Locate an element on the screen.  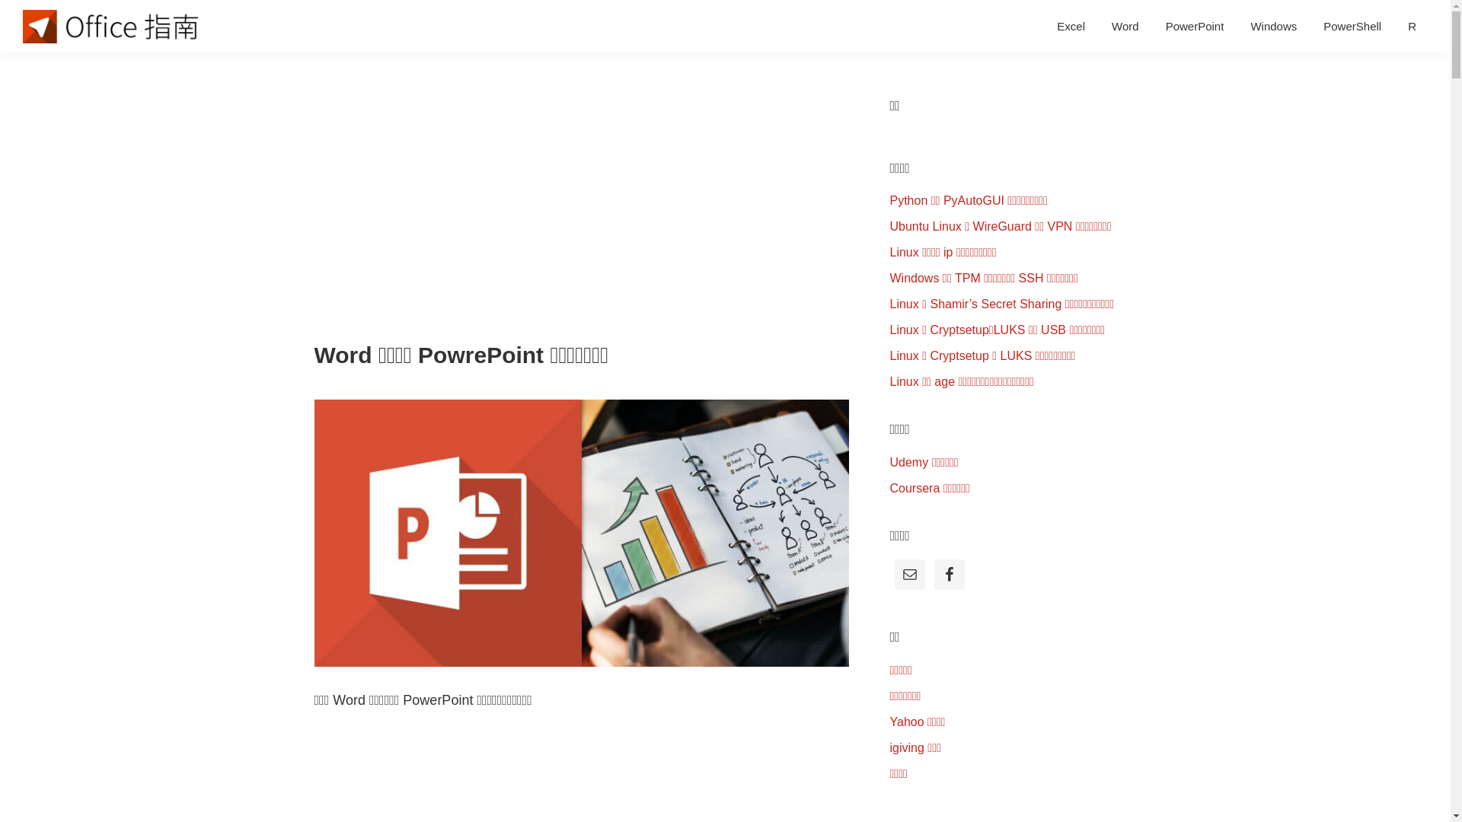
PowerShell is located at coordinates (1352, 26).